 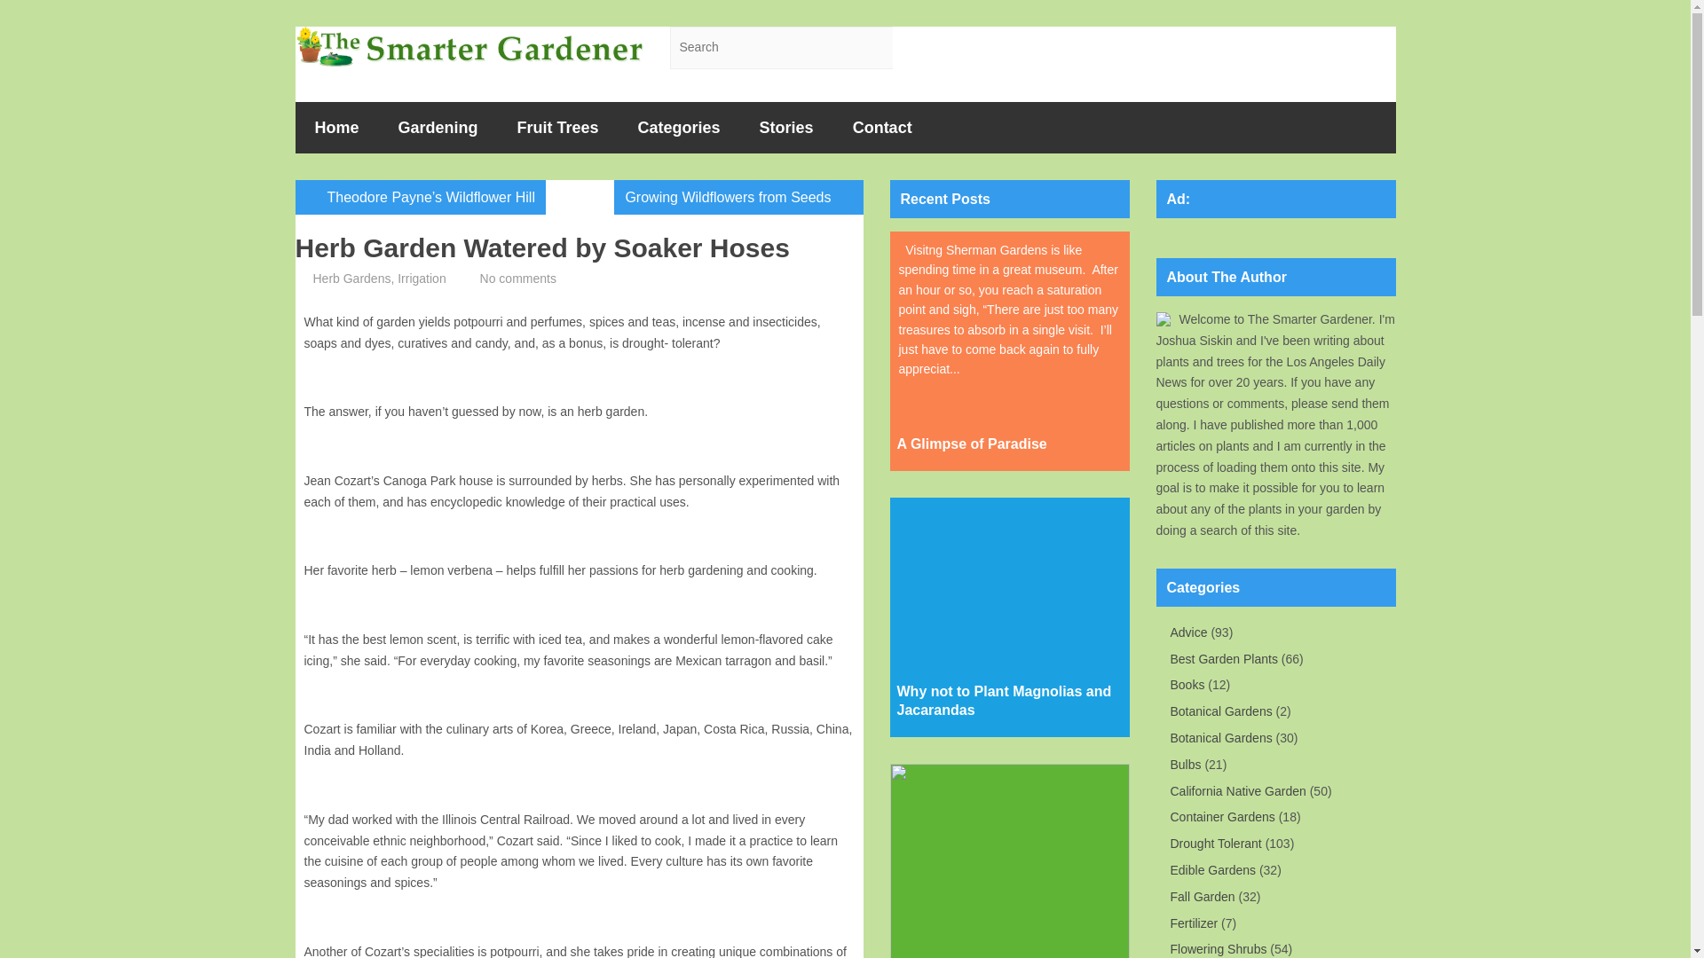 I want to click on California Native Garden, so click(x=1237, y=791).